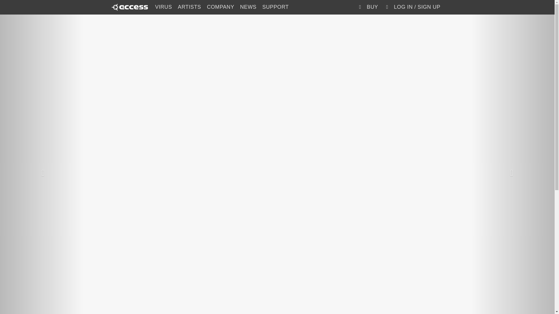 The image size is (559, 314). What do you see at coordinates (163, 7) in the screenshot?
I see `VIRUS` at bounding box center [163, 7].